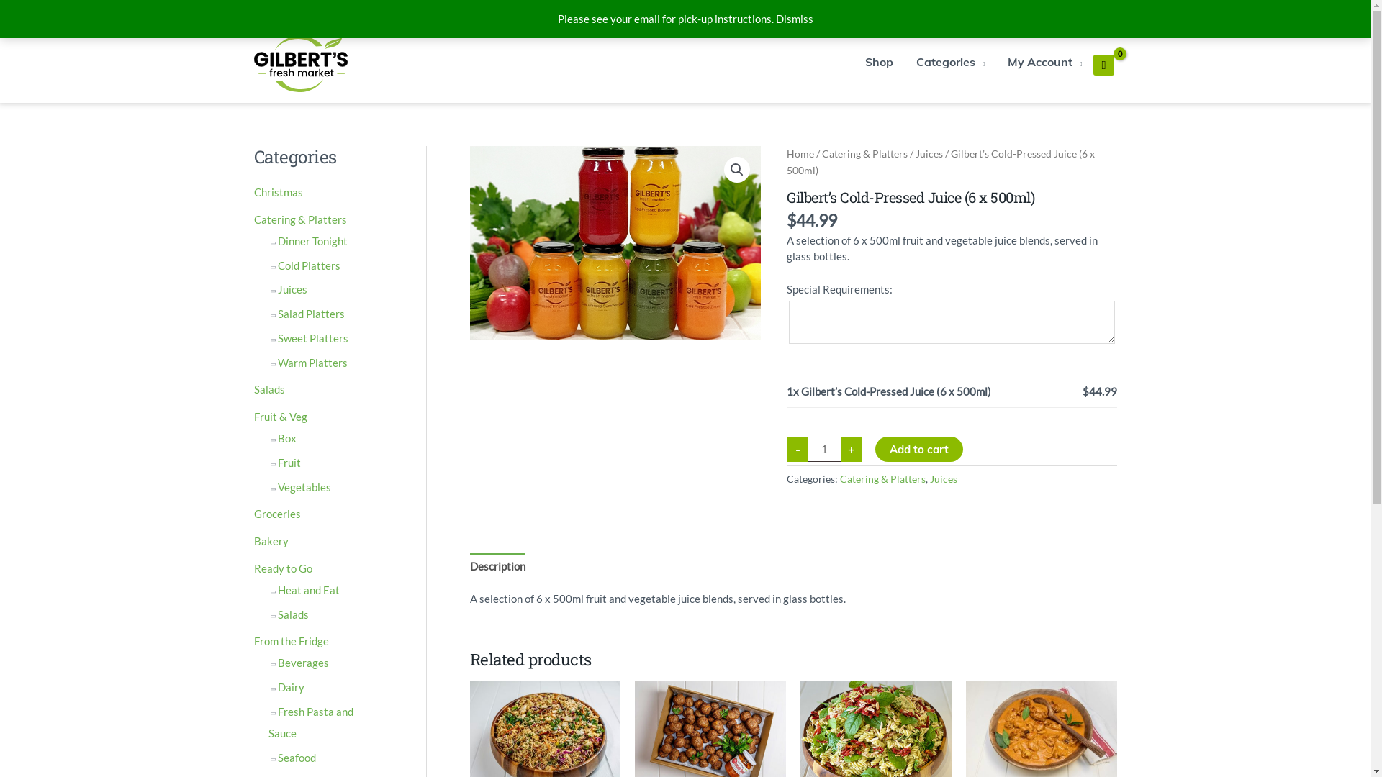 The height and width of the screenshot is (777, 1382). Describe the element at coordinates (304, 663) in the screenshot. I see `Beverages` at that location.